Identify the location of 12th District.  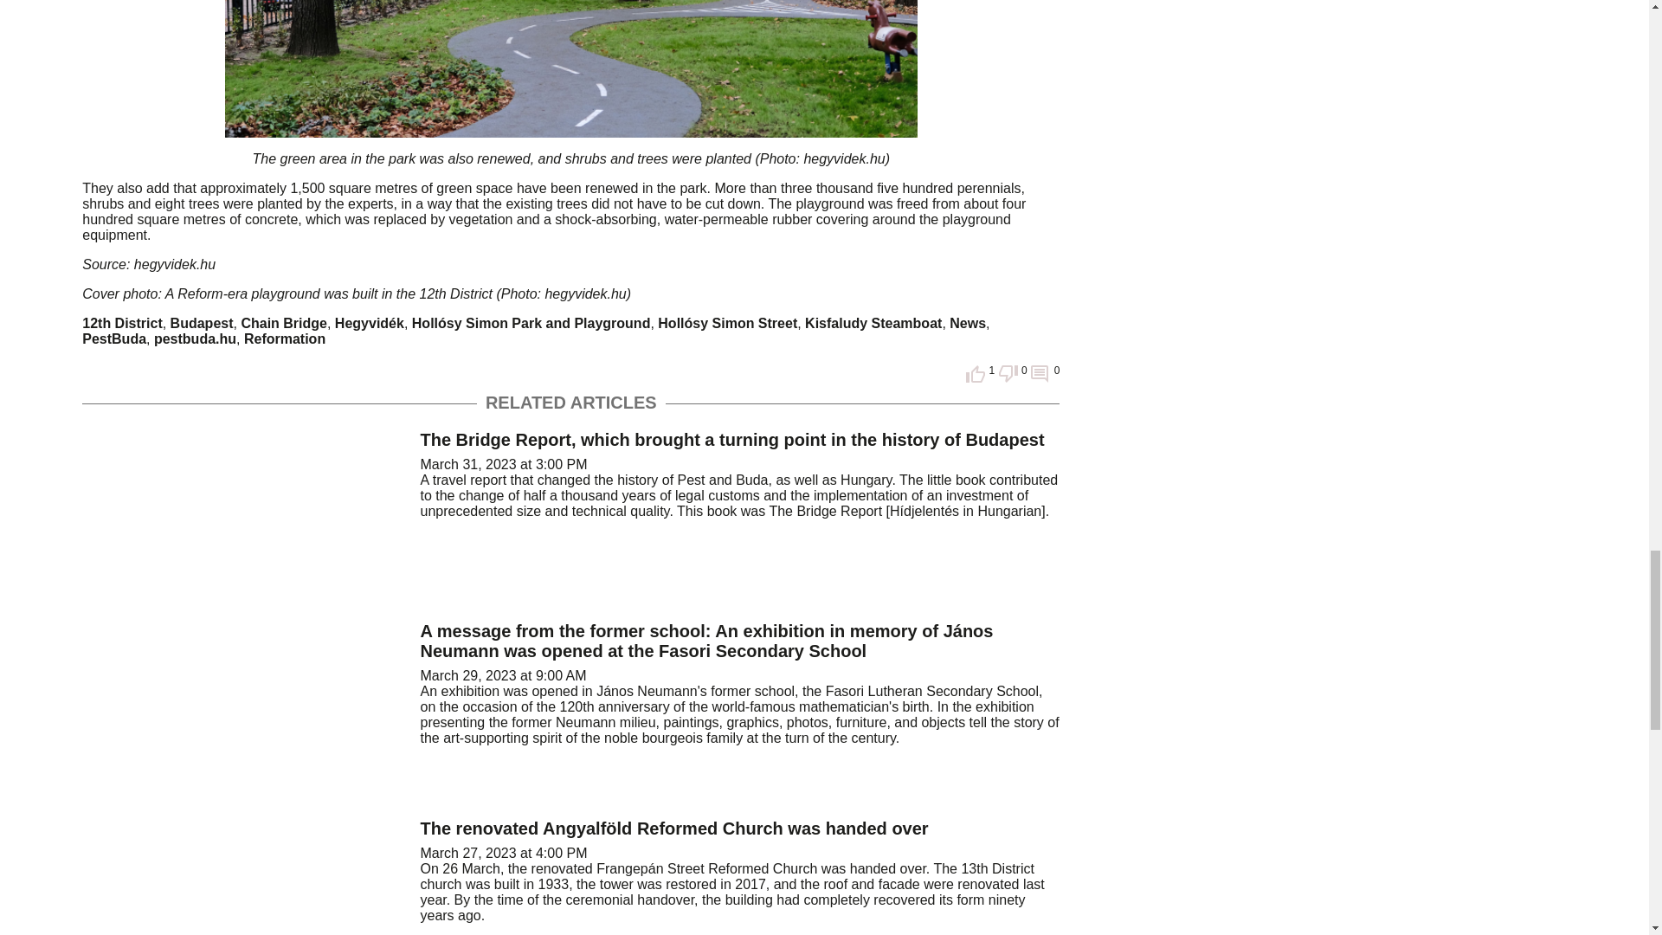
(121, 324).